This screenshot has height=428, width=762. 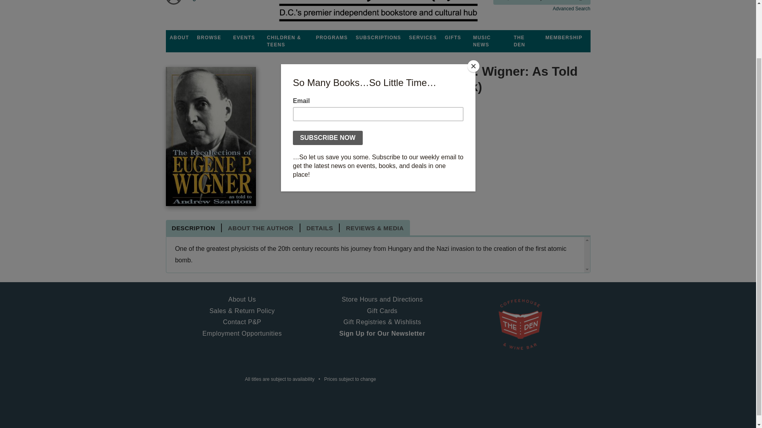 What do you see at coordinates (209, 37) in the screenshot?
I see `Browse our shelves` at bounding box center [209, 37].